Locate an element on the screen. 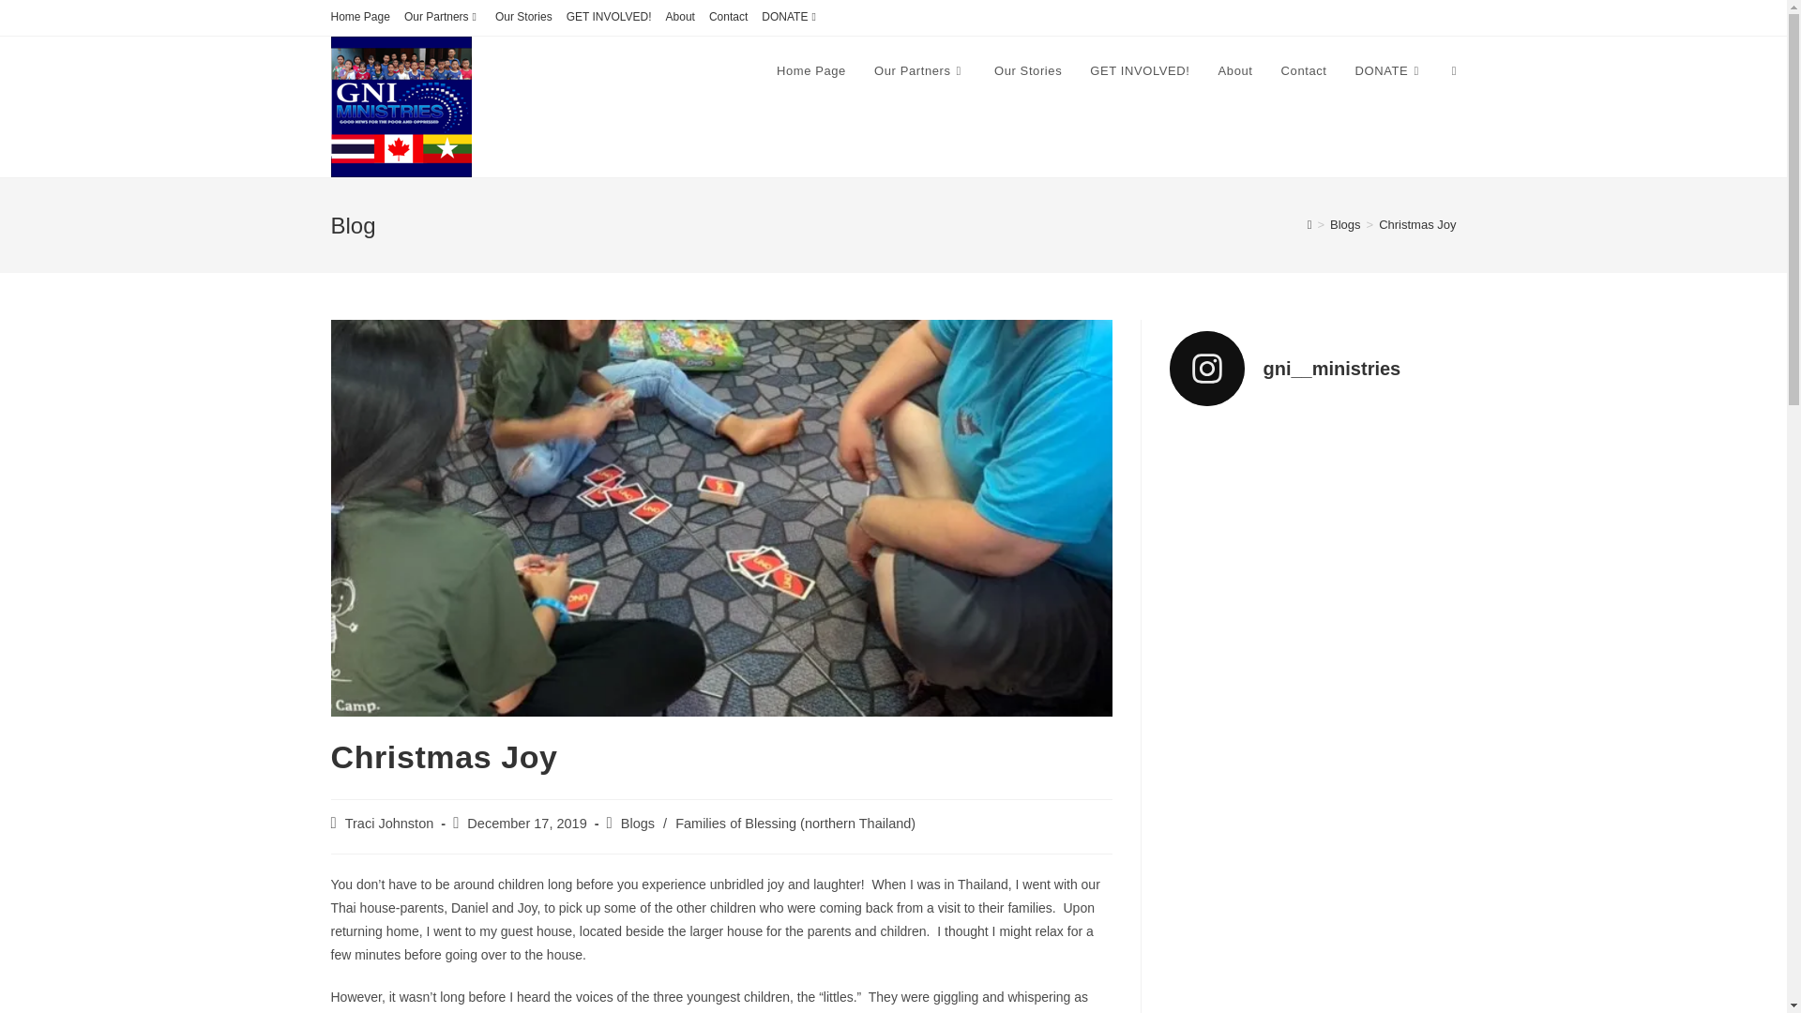 The width and height of the screenshot is (1801, 1013). About is located at coordinates (1236, 71).